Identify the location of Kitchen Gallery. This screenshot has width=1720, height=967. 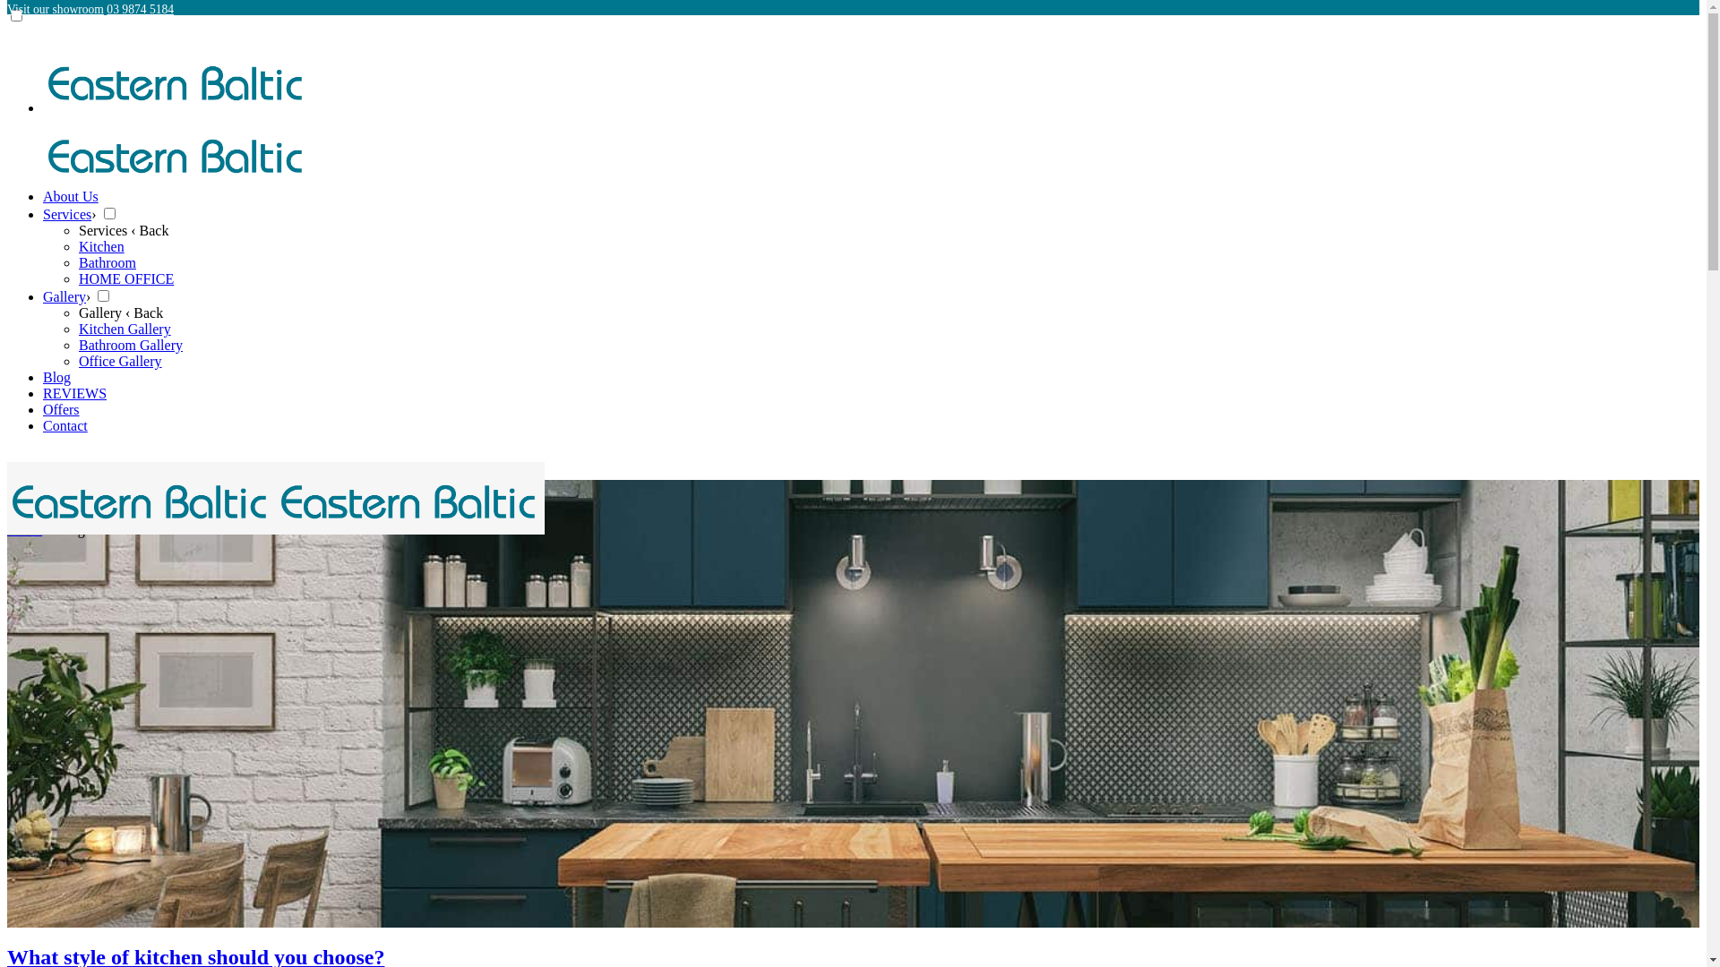
(125, 329).